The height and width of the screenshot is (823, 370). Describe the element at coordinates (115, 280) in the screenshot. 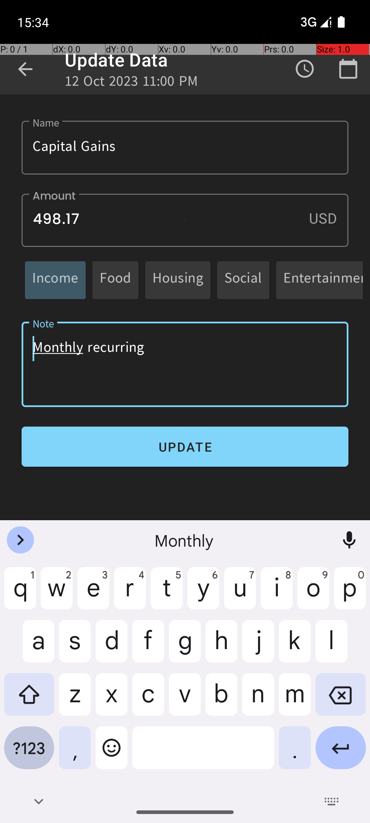

I see `Food` at that location.